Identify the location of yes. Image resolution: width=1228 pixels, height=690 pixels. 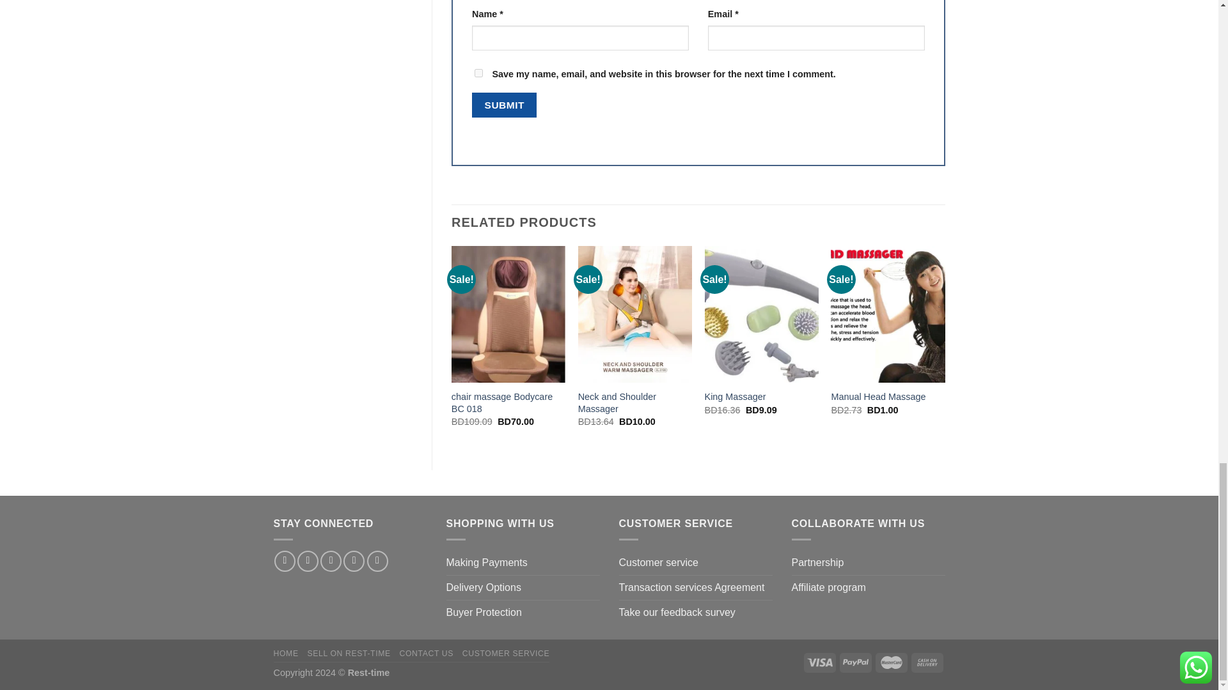
(478, 73).